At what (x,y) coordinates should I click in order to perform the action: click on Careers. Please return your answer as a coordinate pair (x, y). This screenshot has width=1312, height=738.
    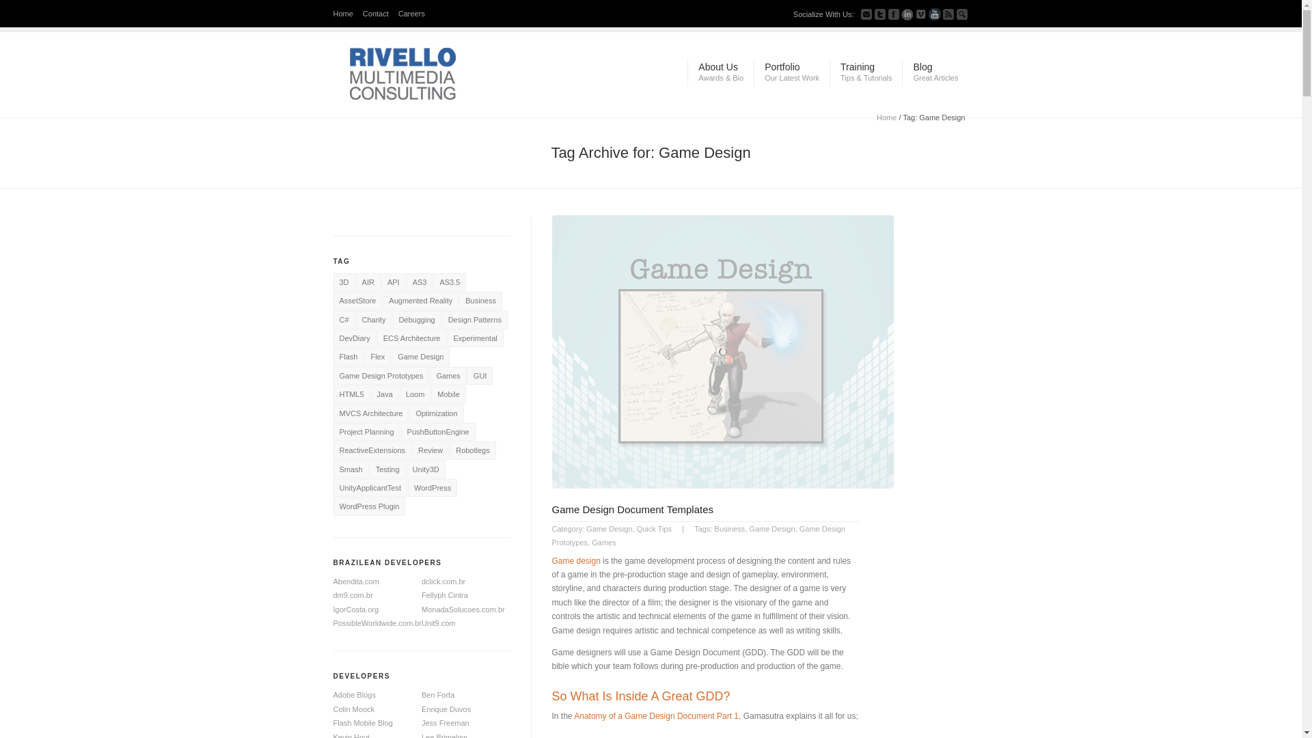
    Looking at the image, I should click on (415, 14).